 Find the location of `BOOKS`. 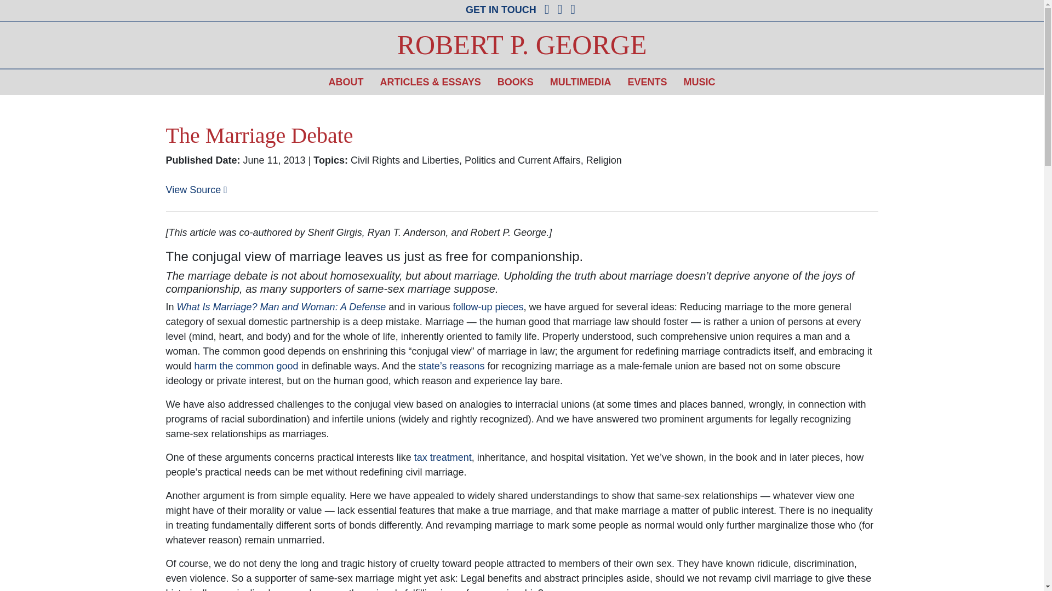

BOOKS is located at coordinates (515, 82).